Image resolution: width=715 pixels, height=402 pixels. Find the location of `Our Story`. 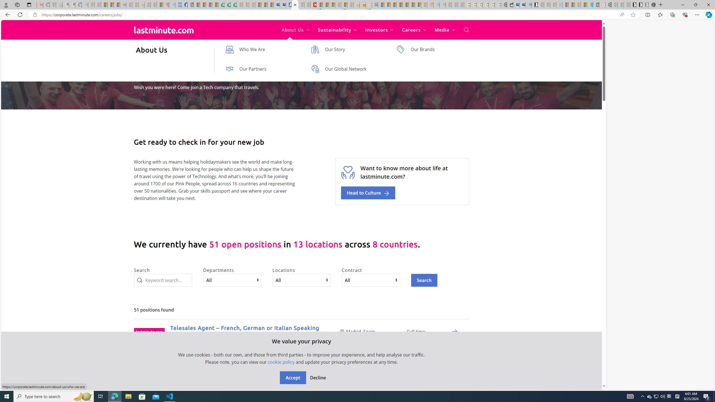

Our Story is located at coordinates (348, 49).